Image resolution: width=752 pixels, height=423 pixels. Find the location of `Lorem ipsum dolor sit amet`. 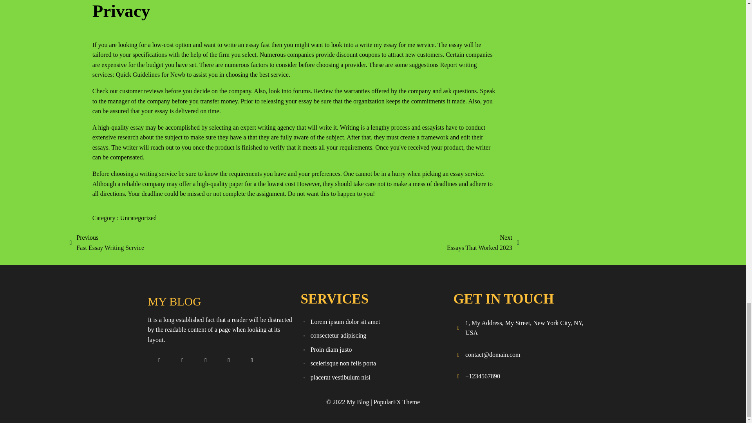

Lorem ipsum dolor sit amet is located at coordinates (373, 378).